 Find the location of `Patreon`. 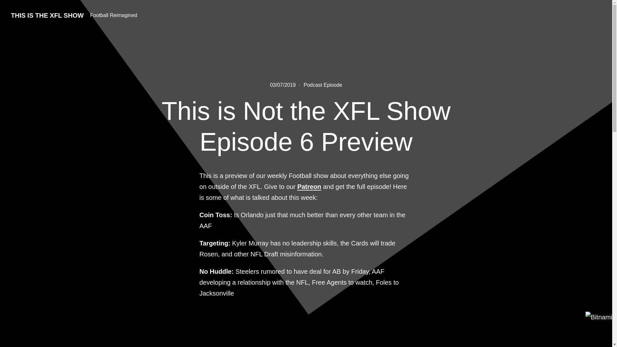

Patreon is located at coordinates (309, 186).